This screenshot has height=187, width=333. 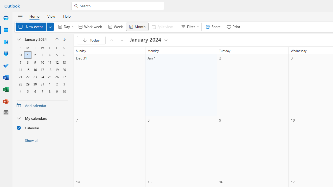 I want to click on 13, January, 2024, so click(x=64, y=62).